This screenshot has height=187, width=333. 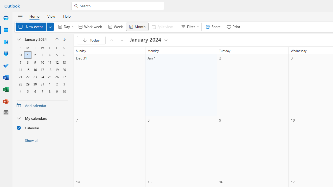 I want to click on 13, January, 2024, so click(x=64, y=62).